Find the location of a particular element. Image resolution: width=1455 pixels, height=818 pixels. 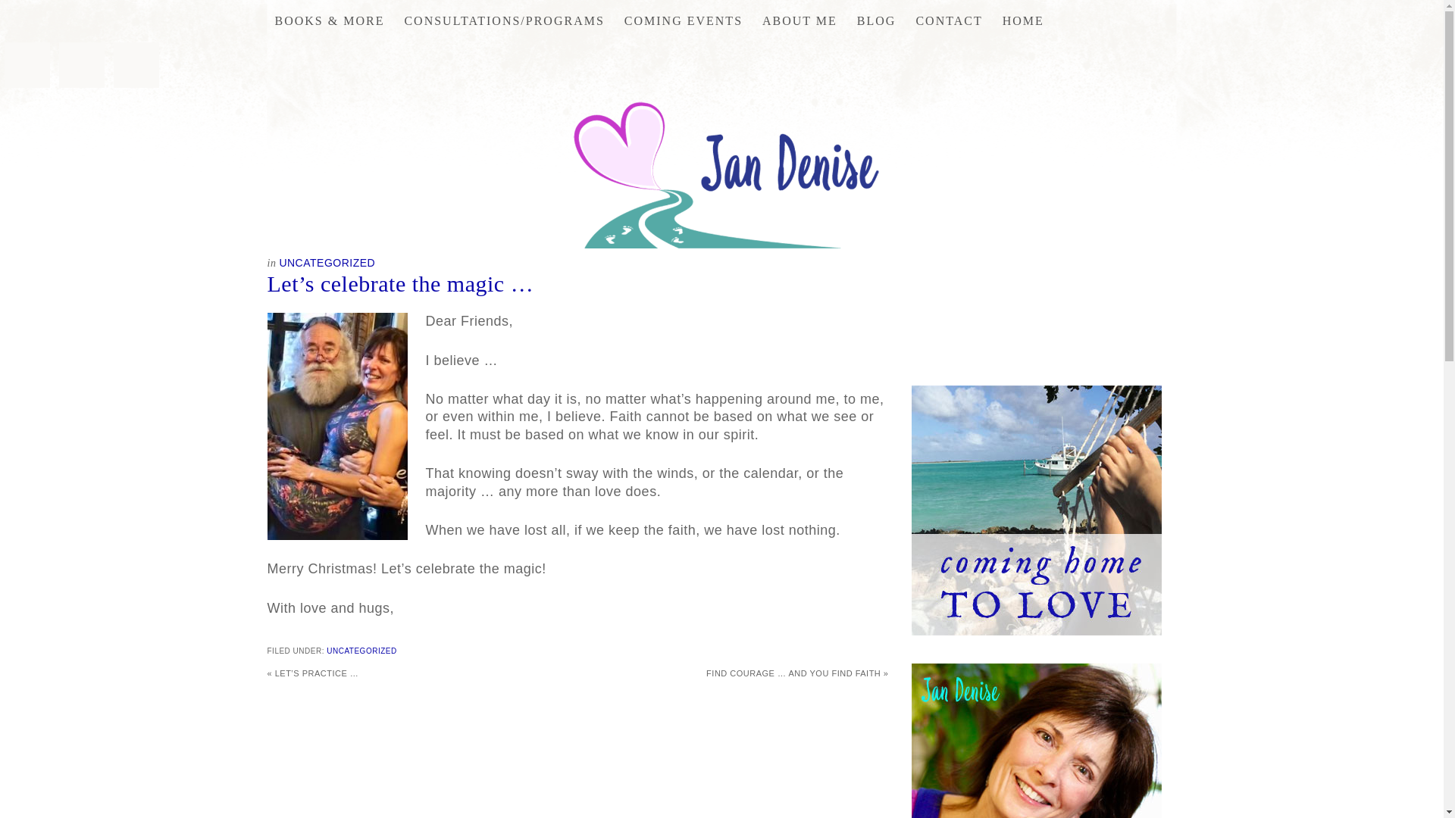

HOME is located at coordinates (1023, 21).